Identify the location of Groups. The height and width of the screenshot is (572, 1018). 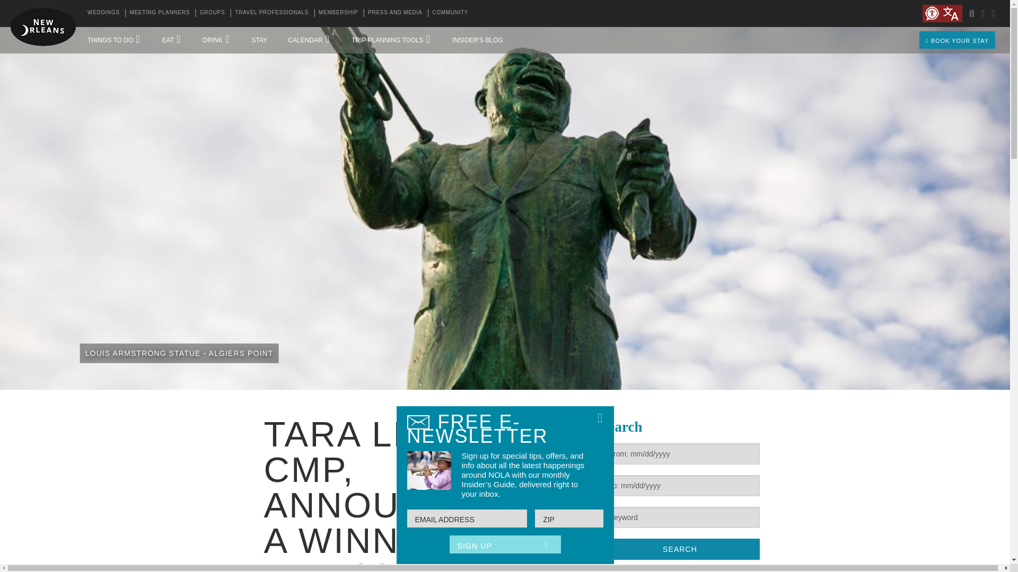
(212, 13).